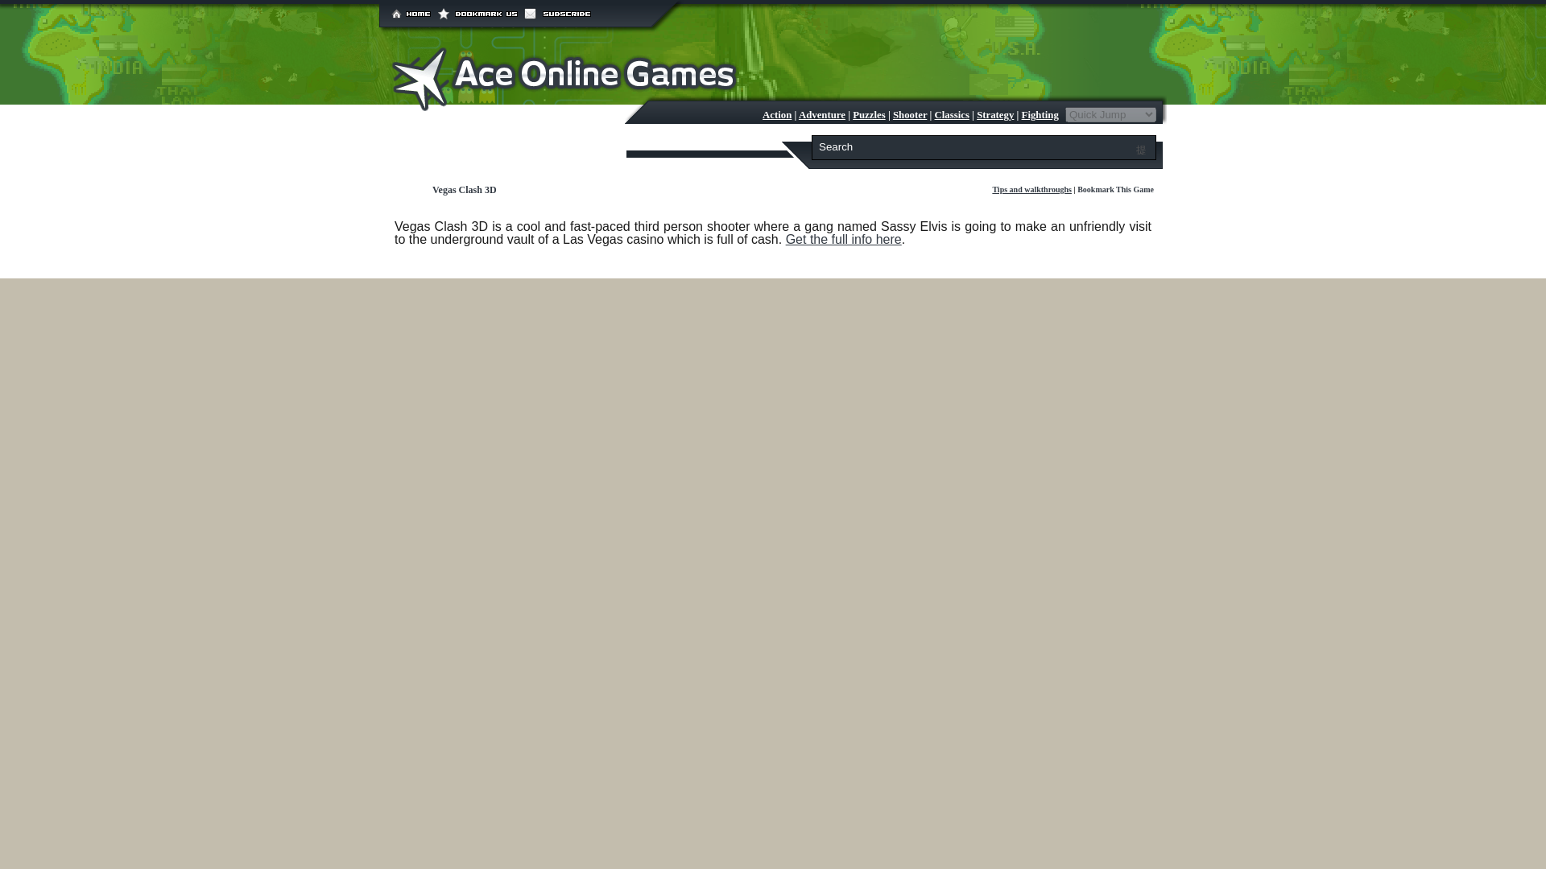  I want to click on Shooter, so click(910, 115).